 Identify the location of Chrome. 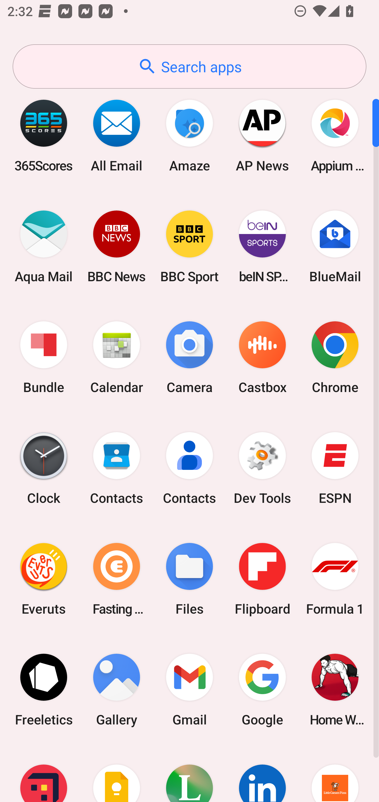
(335, 358).